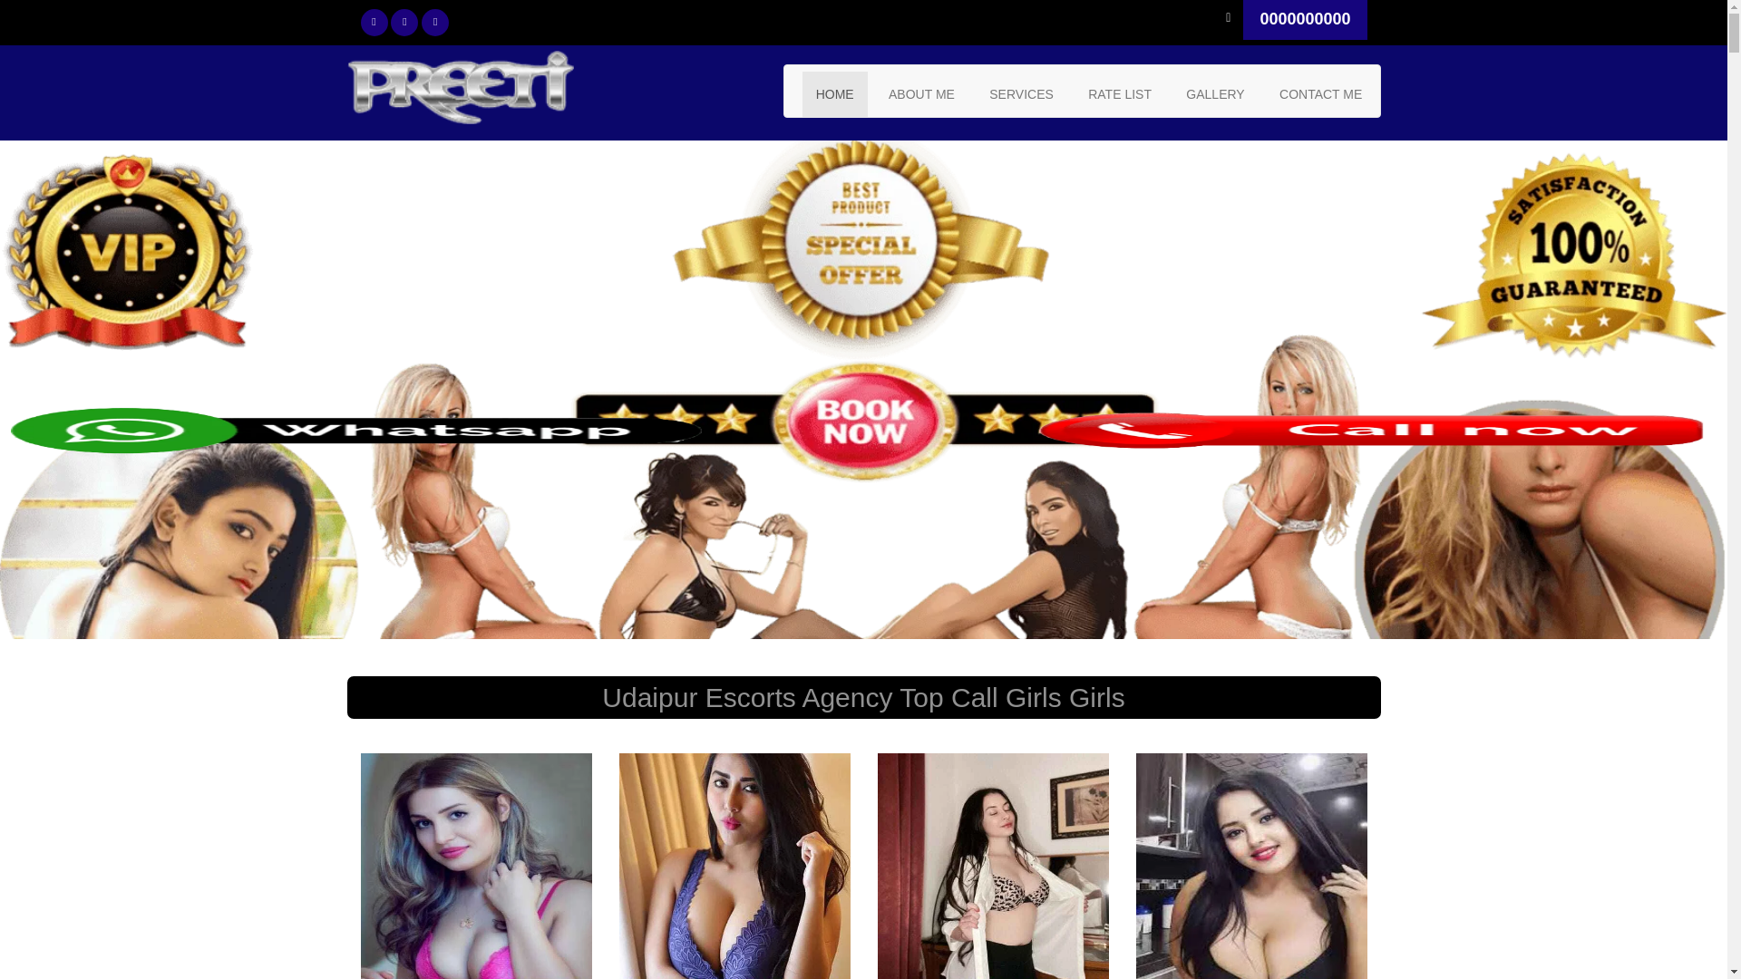 This screenshot has width=1741, height=979. Describe the element at coordinates (1320, 93) in the screenshot. I see `Udaipur Escort service` at that location.